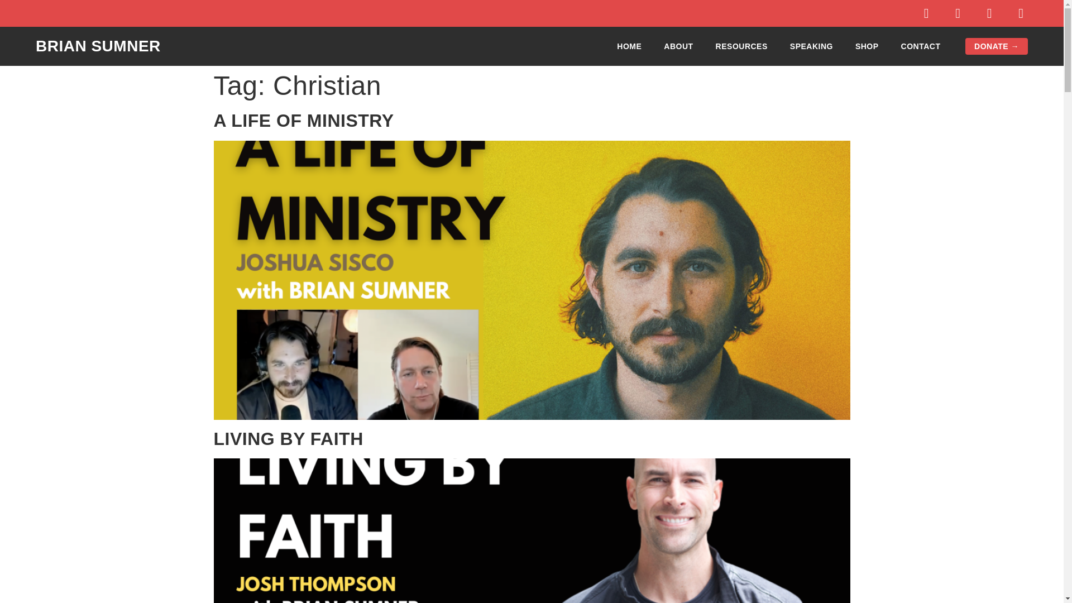  I want to click on HOME, so click(629, 46).